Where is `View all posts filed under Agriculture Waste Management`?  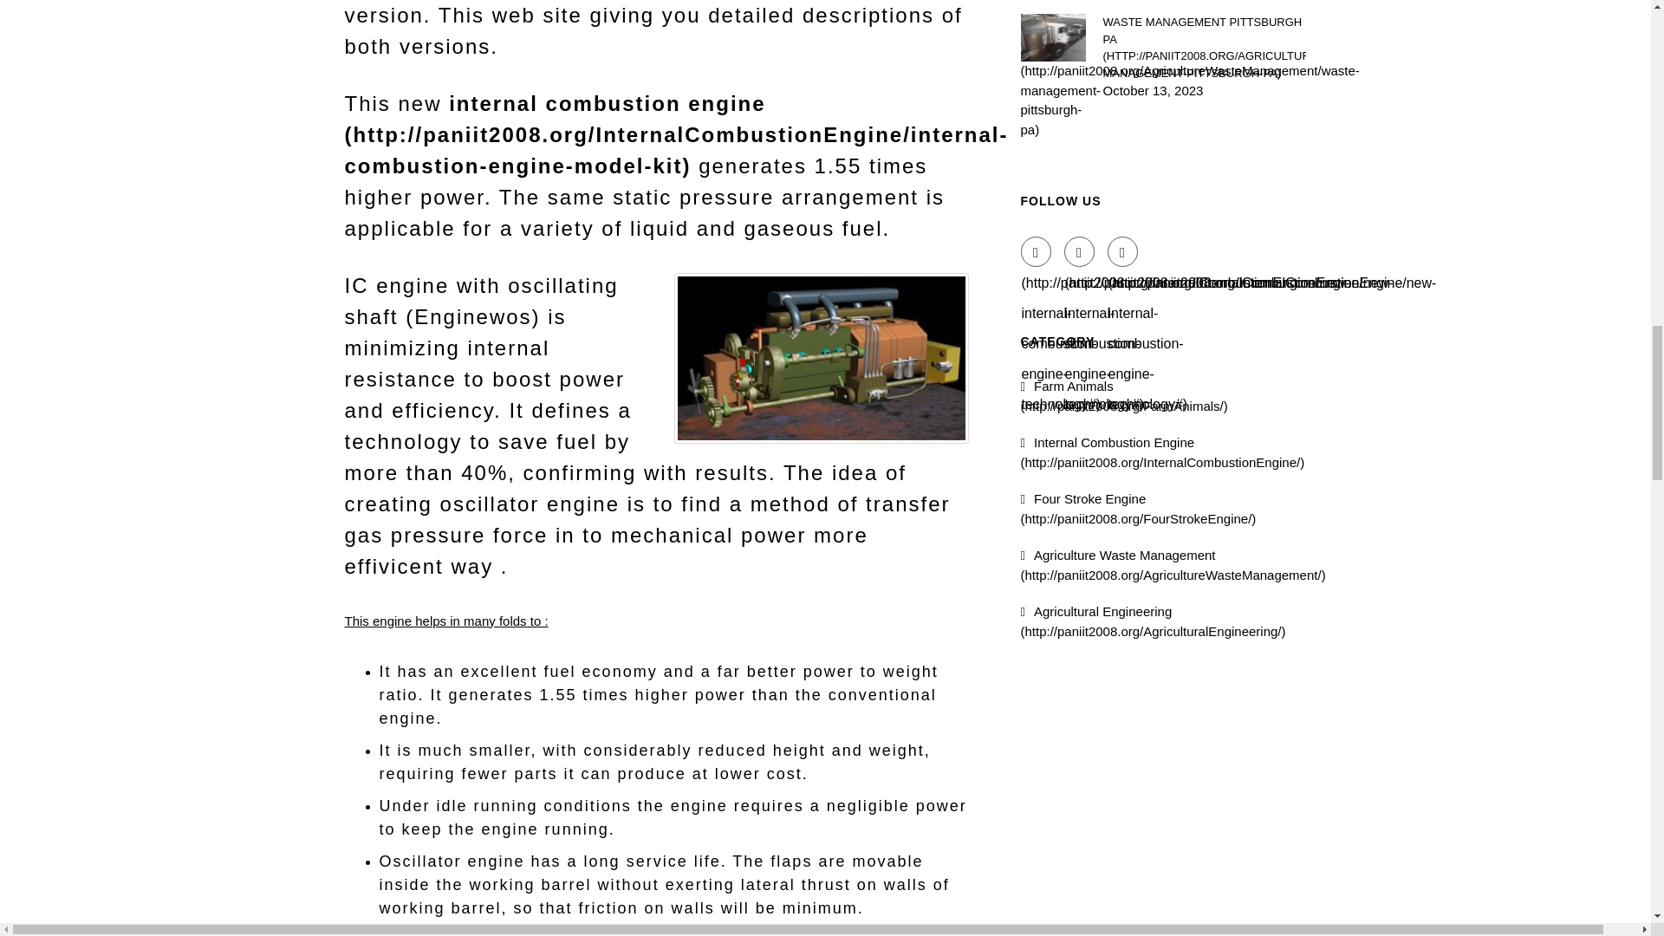
View all posts filed under Agriculture Waste Management is located at coordinates (1173, 564).